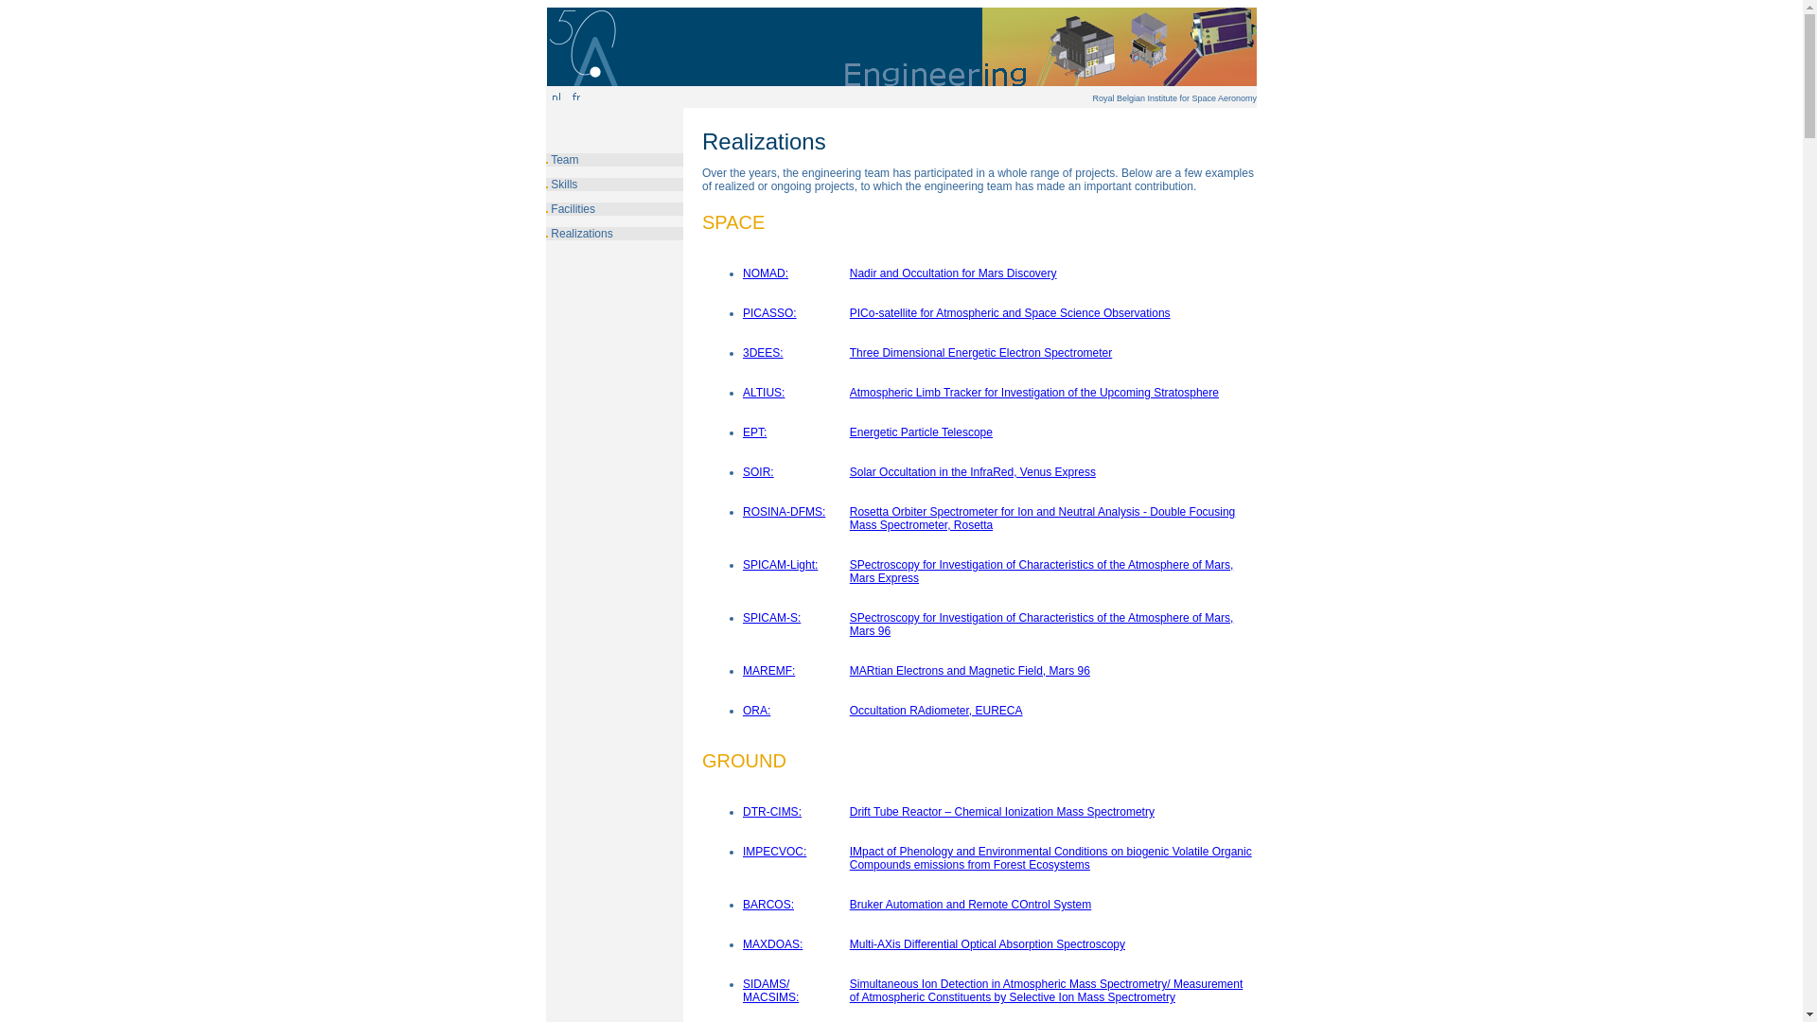  I want to click on ALTIUS:, so click(764, 393).